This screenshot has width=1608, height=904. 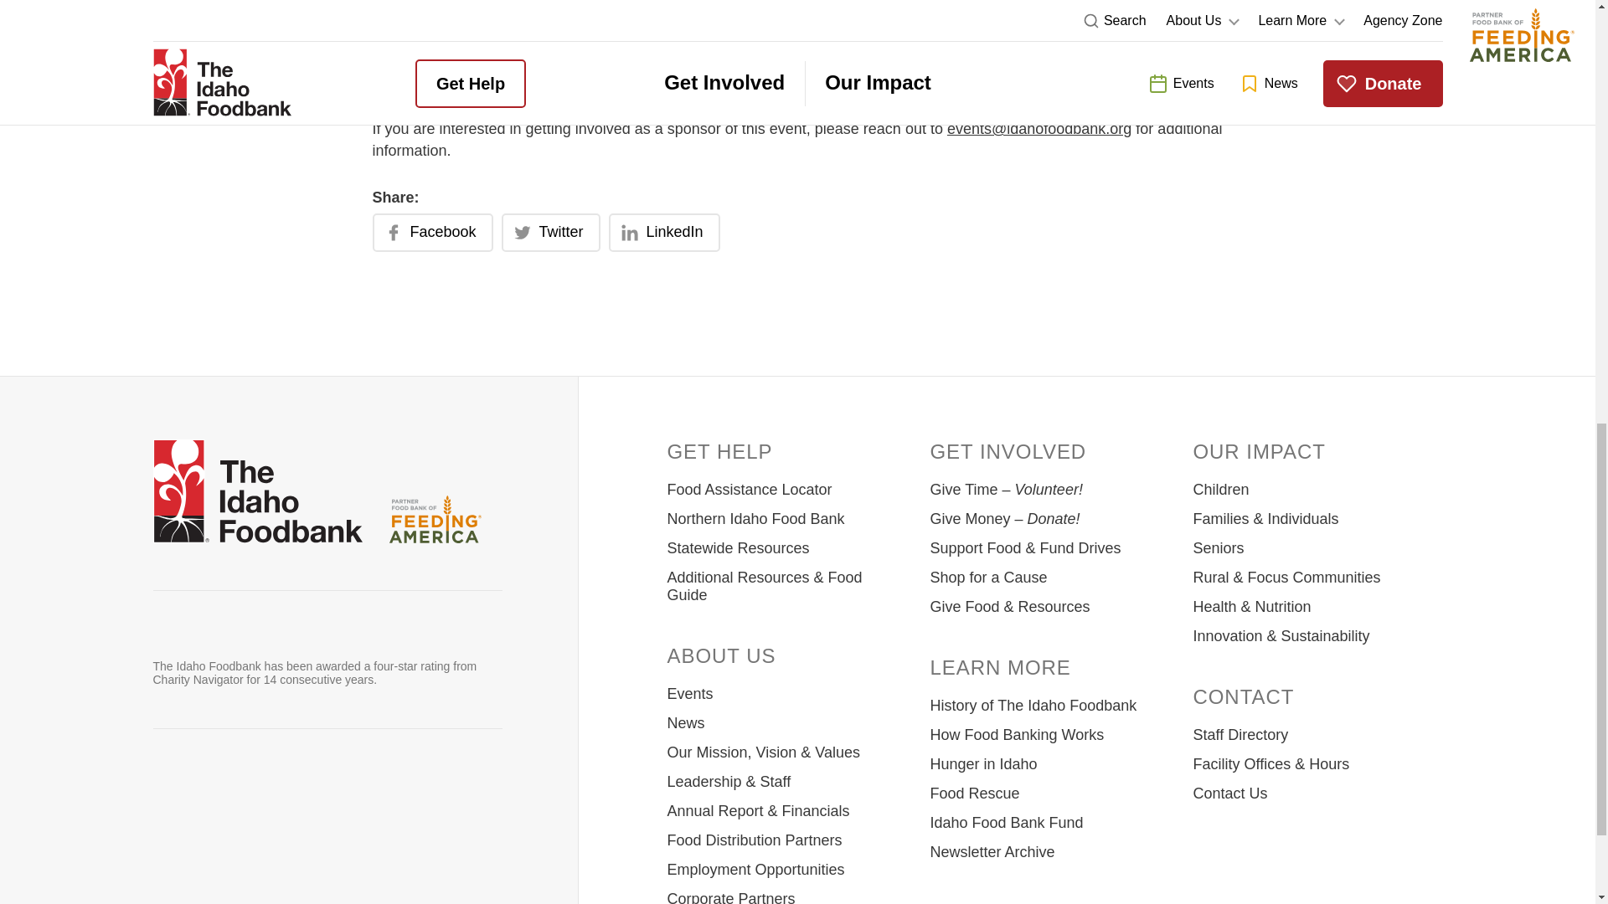 What do you see at coordinates (300, 788) in the screenshot?
I see `youtube` at bounding box center [300, 788].